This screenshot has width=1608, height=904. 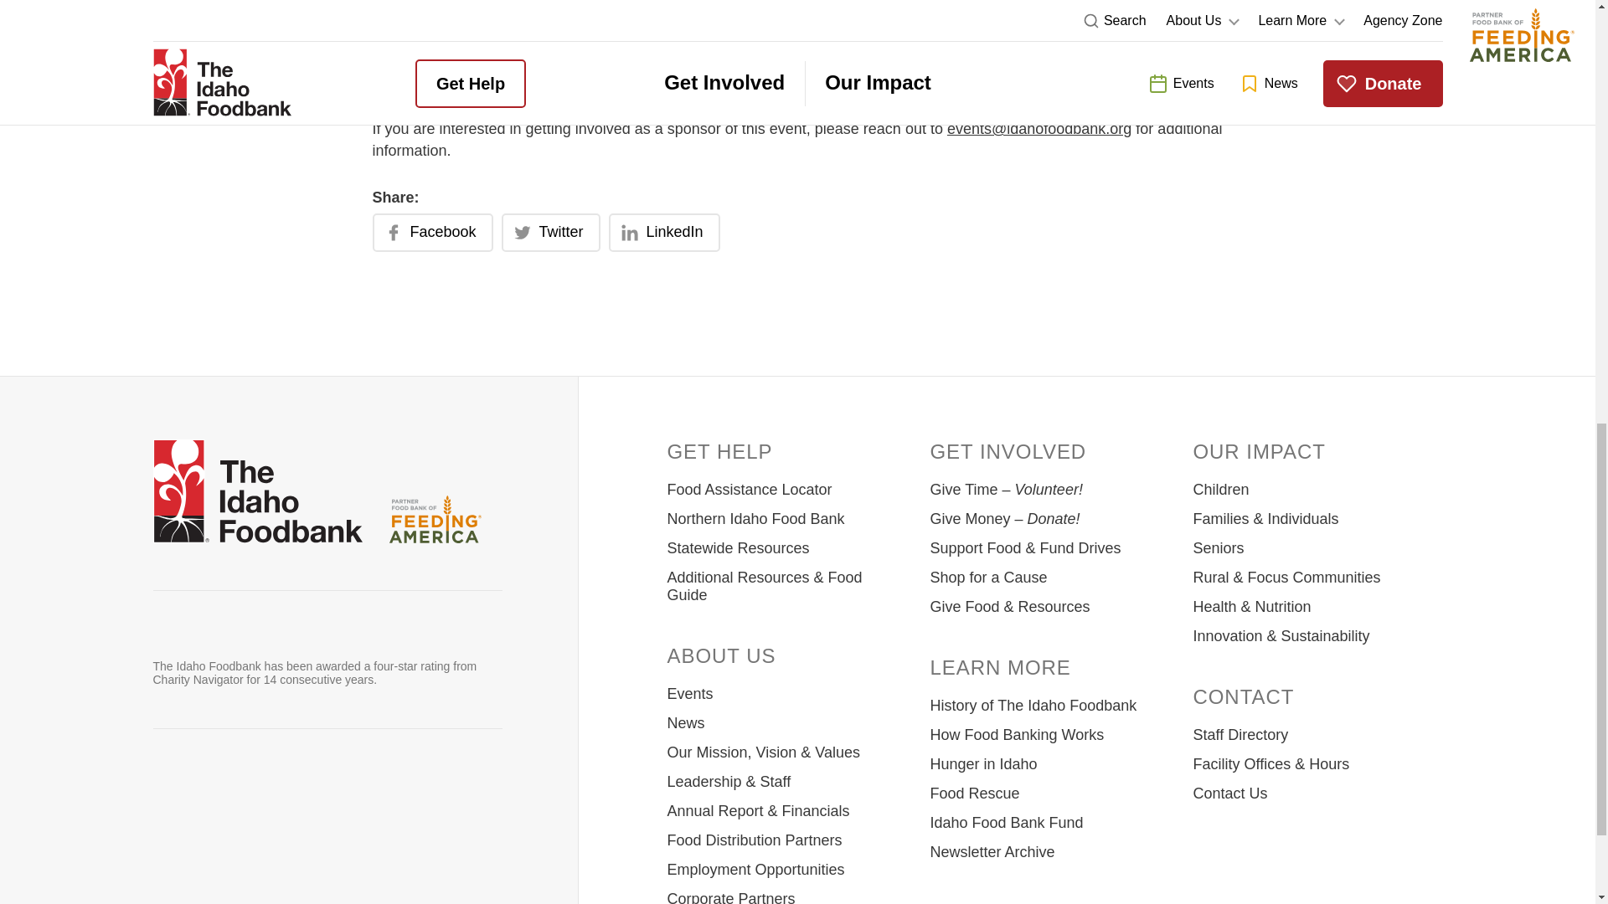 What do you see at coordinates (300, 788) in the screenshot?
I see `youtube` at bounding box center [300, 788].